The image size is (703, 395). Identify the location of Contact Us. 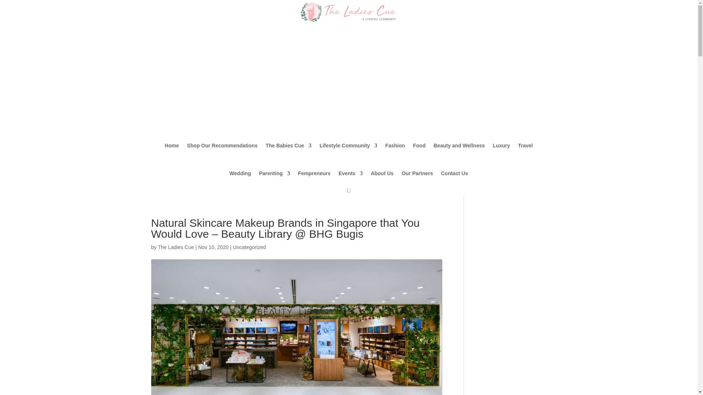
(454, 173).